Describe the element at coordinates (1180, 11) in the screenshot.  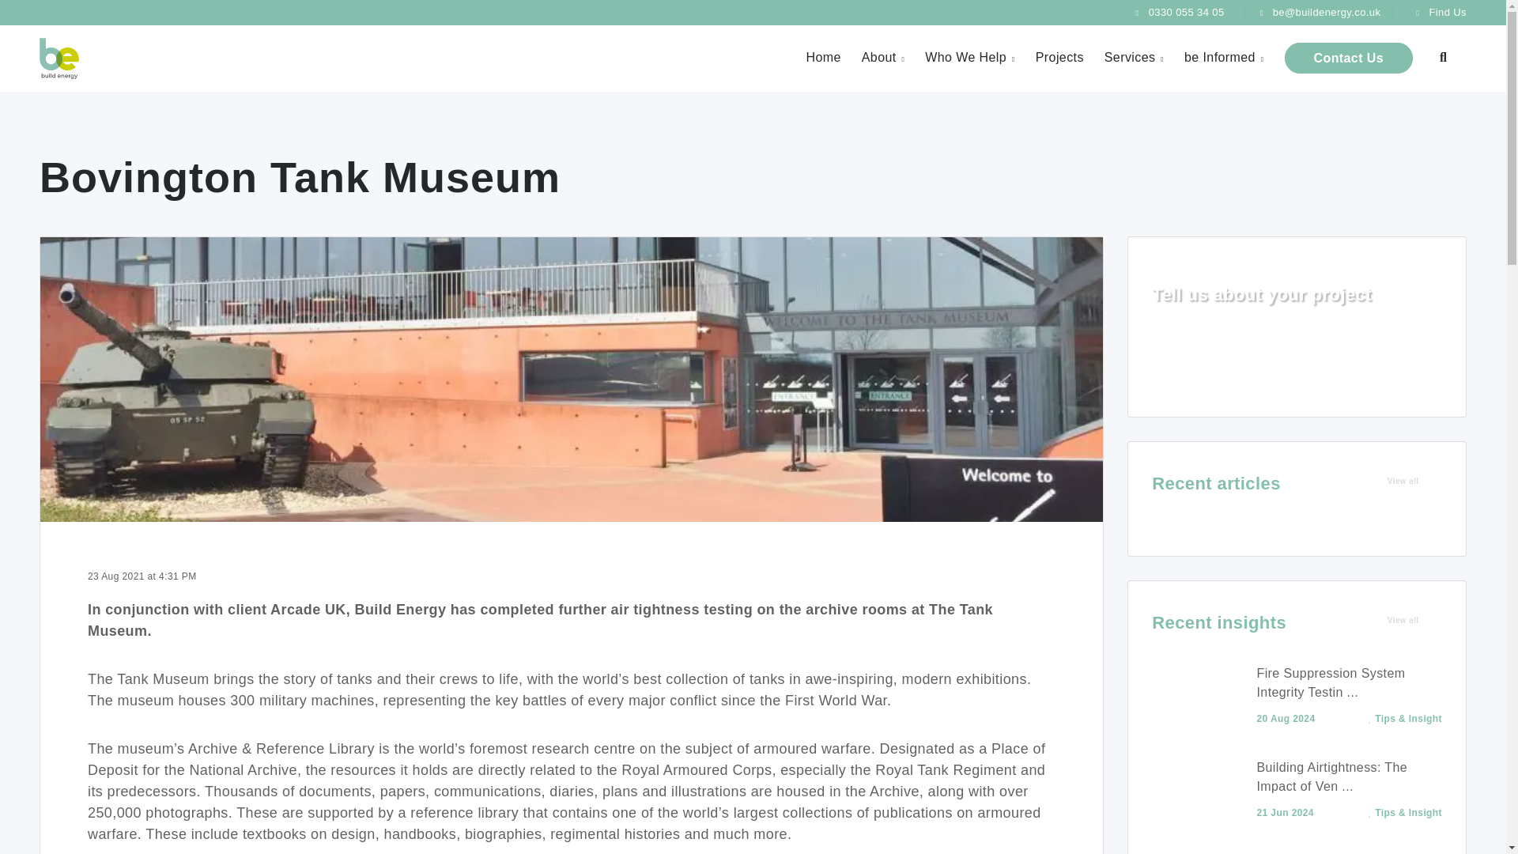
I see `0330 055 34 05` at that location.